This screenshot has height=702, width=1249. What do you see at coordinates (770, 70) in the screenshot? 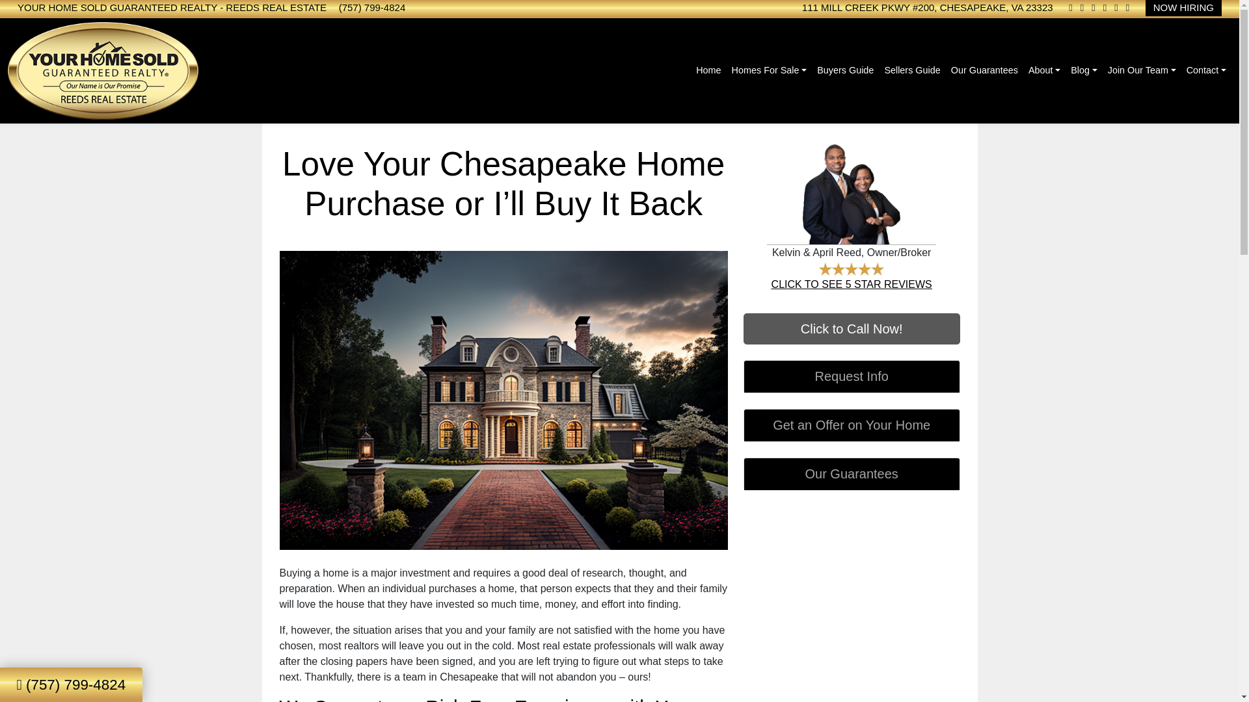
I see `Homes For Sale` at bounding box center [770, 70].